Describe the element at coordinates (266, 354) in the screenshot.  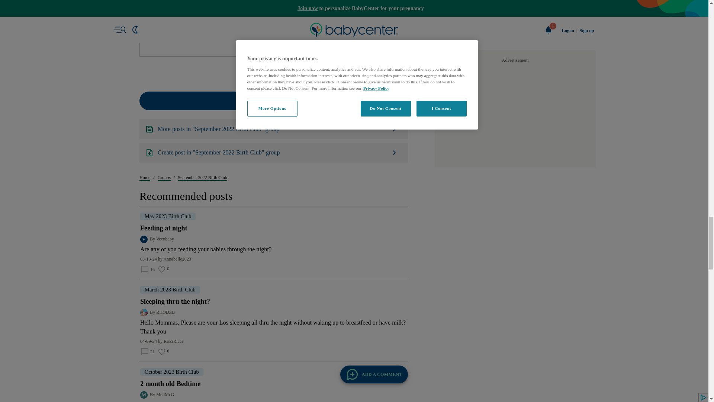
I see `Go to page number` at that location.